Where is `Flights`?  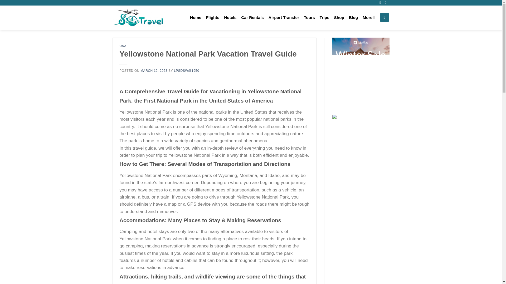 Flights is located at coordinates (212, 17).